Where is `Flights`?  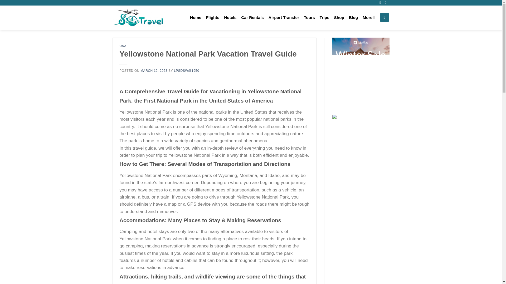 Flights is located at coordinates (212, 17).